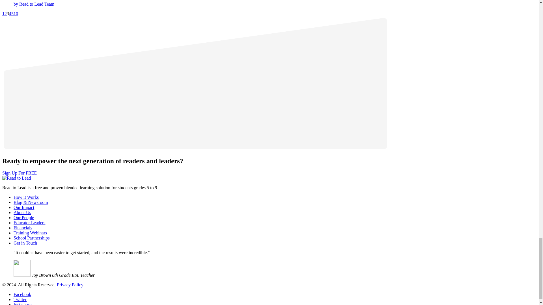 Image resolution: width=543 pixels, height=305 pixels. What do you see at coordinates (16, 14) in the screenshot?
I see `Page 10` at bounding box center [16, 14].